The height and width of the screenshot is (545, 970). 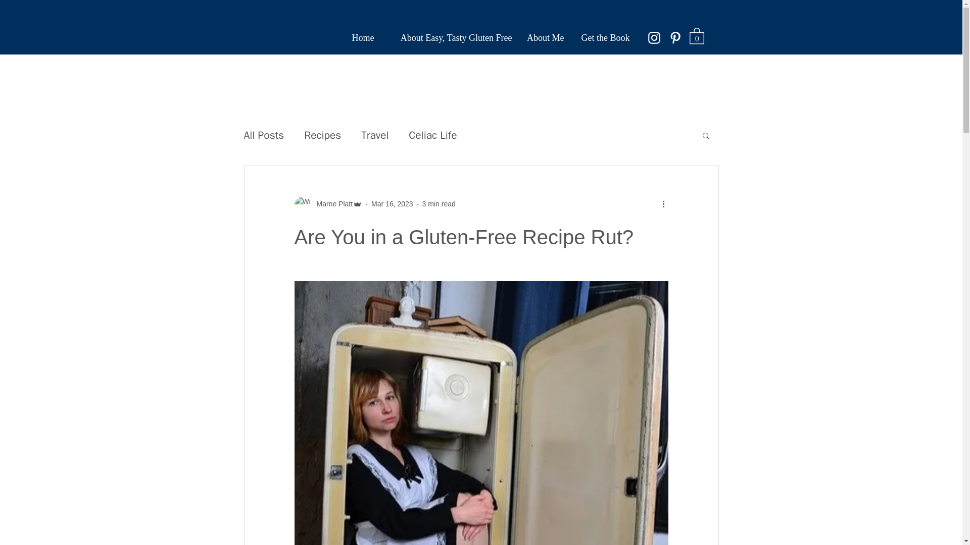 I want to click on Marne Platt, so click(x=331, y=204).